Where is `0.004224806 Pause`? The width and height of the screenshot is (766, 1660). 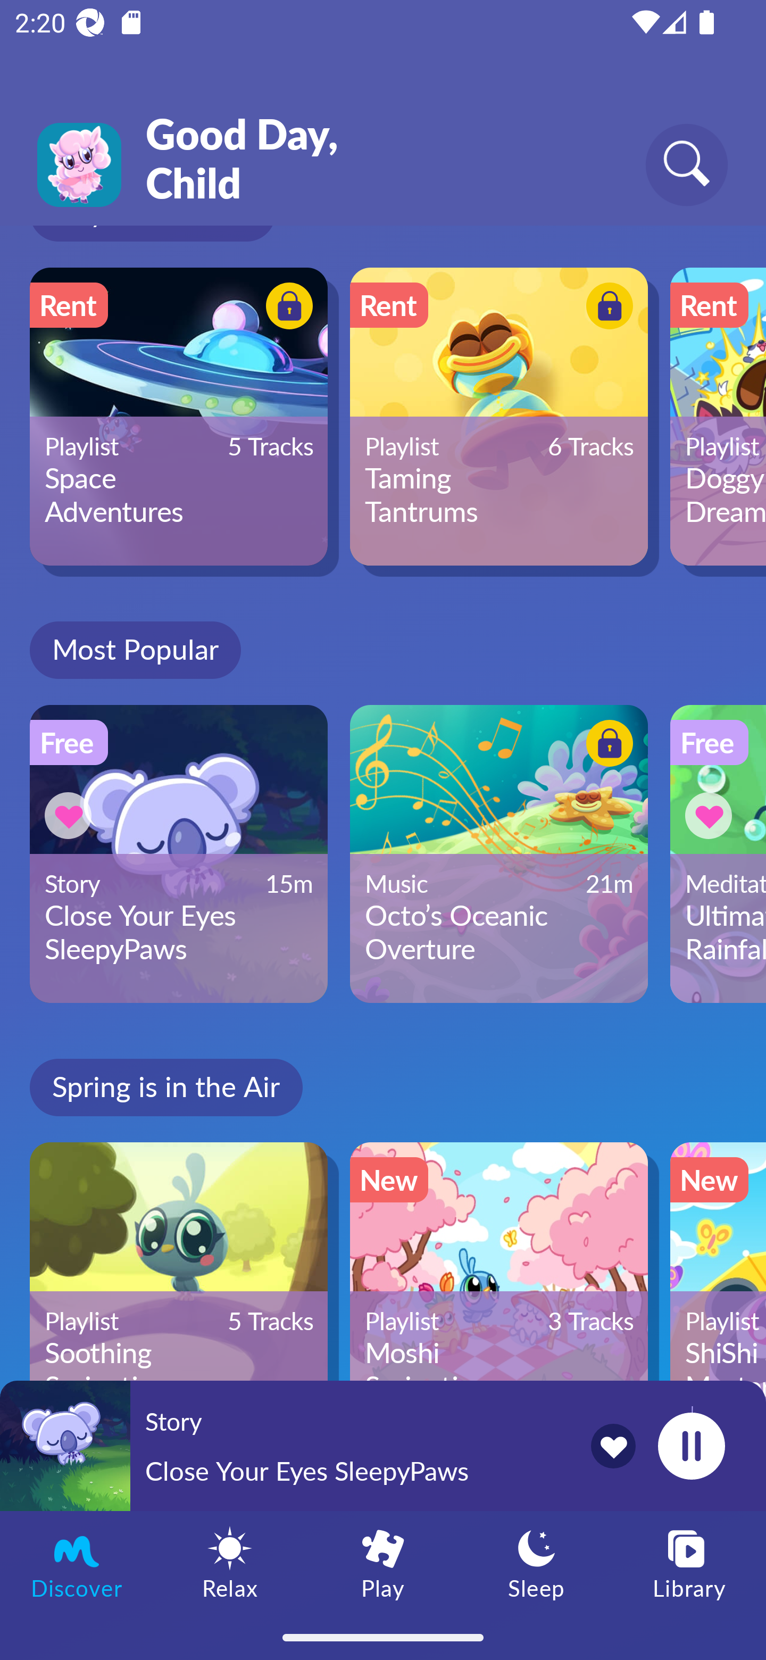
0.004224806 Pause is located at coordinates (691, 1446).